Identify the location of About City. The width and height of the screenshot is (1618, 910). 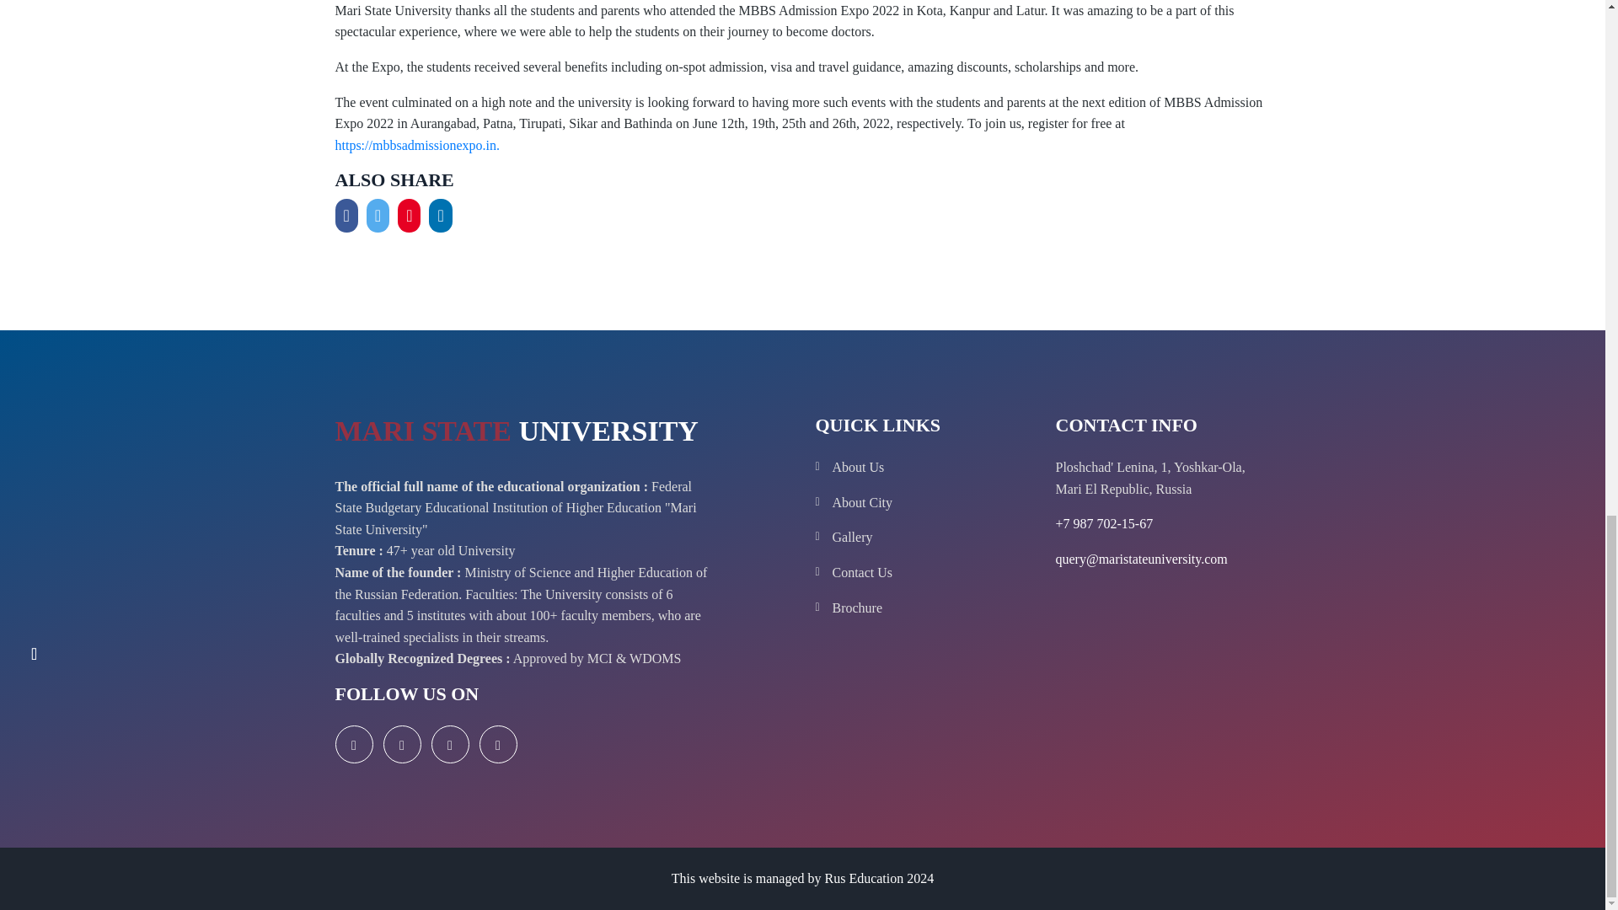
(932, 503).